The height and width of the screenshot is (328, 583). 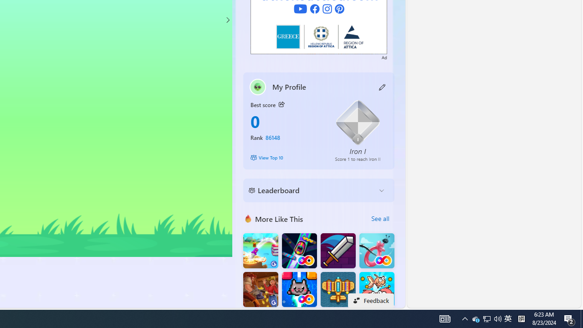 What do you see at coordinates (338, 290) in the screenshot?
I see `Atlantic Sky Hunter` at bounding box center [338, 290].